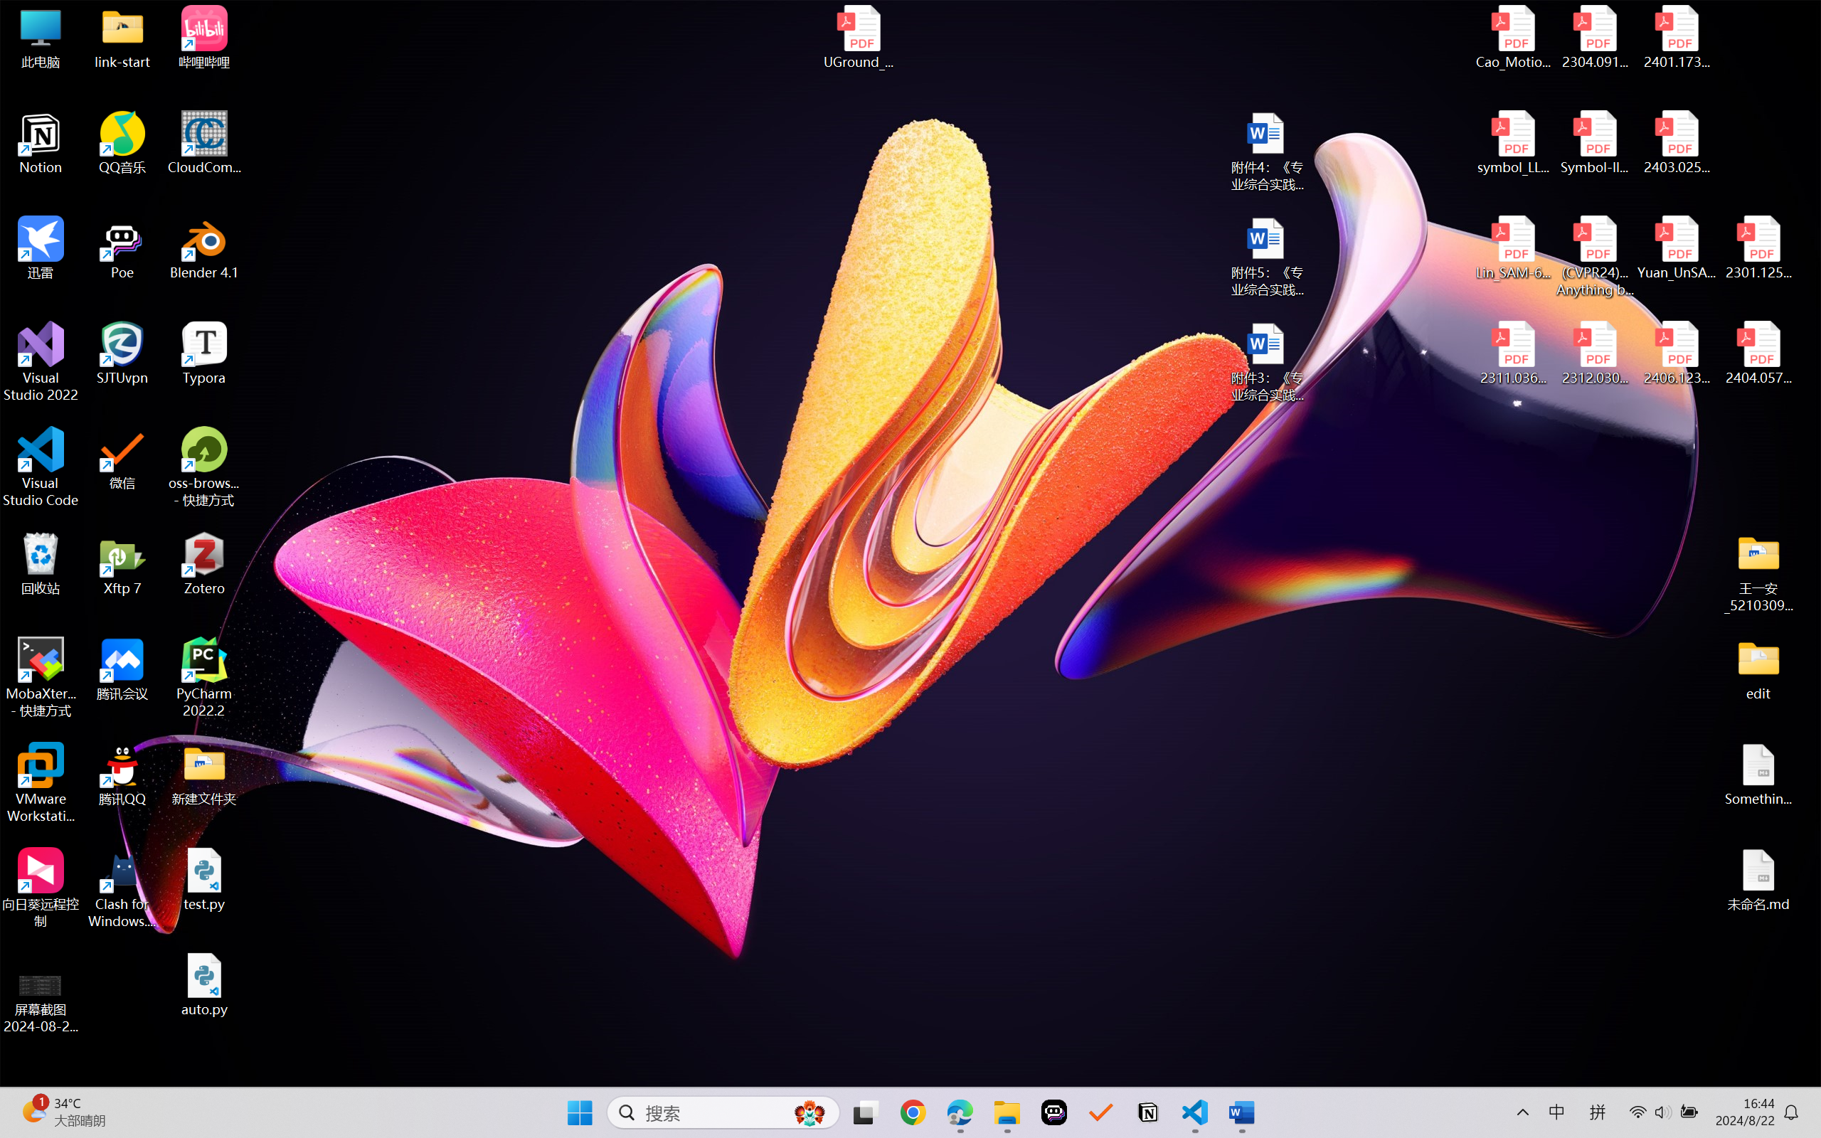  What do you see at coordinates (1676, 143) in the screenshot?
I see `2403.02502v1.pdf` at bounding box center [1676, 143].